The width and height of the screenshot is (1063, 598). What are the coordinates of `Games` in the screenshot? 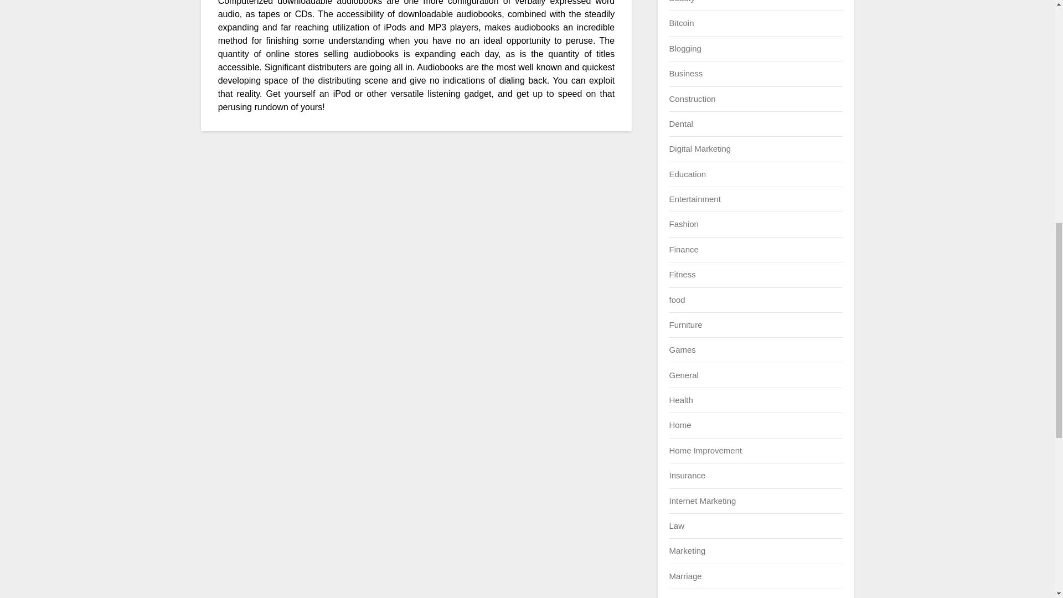 It's located at (682, 350).